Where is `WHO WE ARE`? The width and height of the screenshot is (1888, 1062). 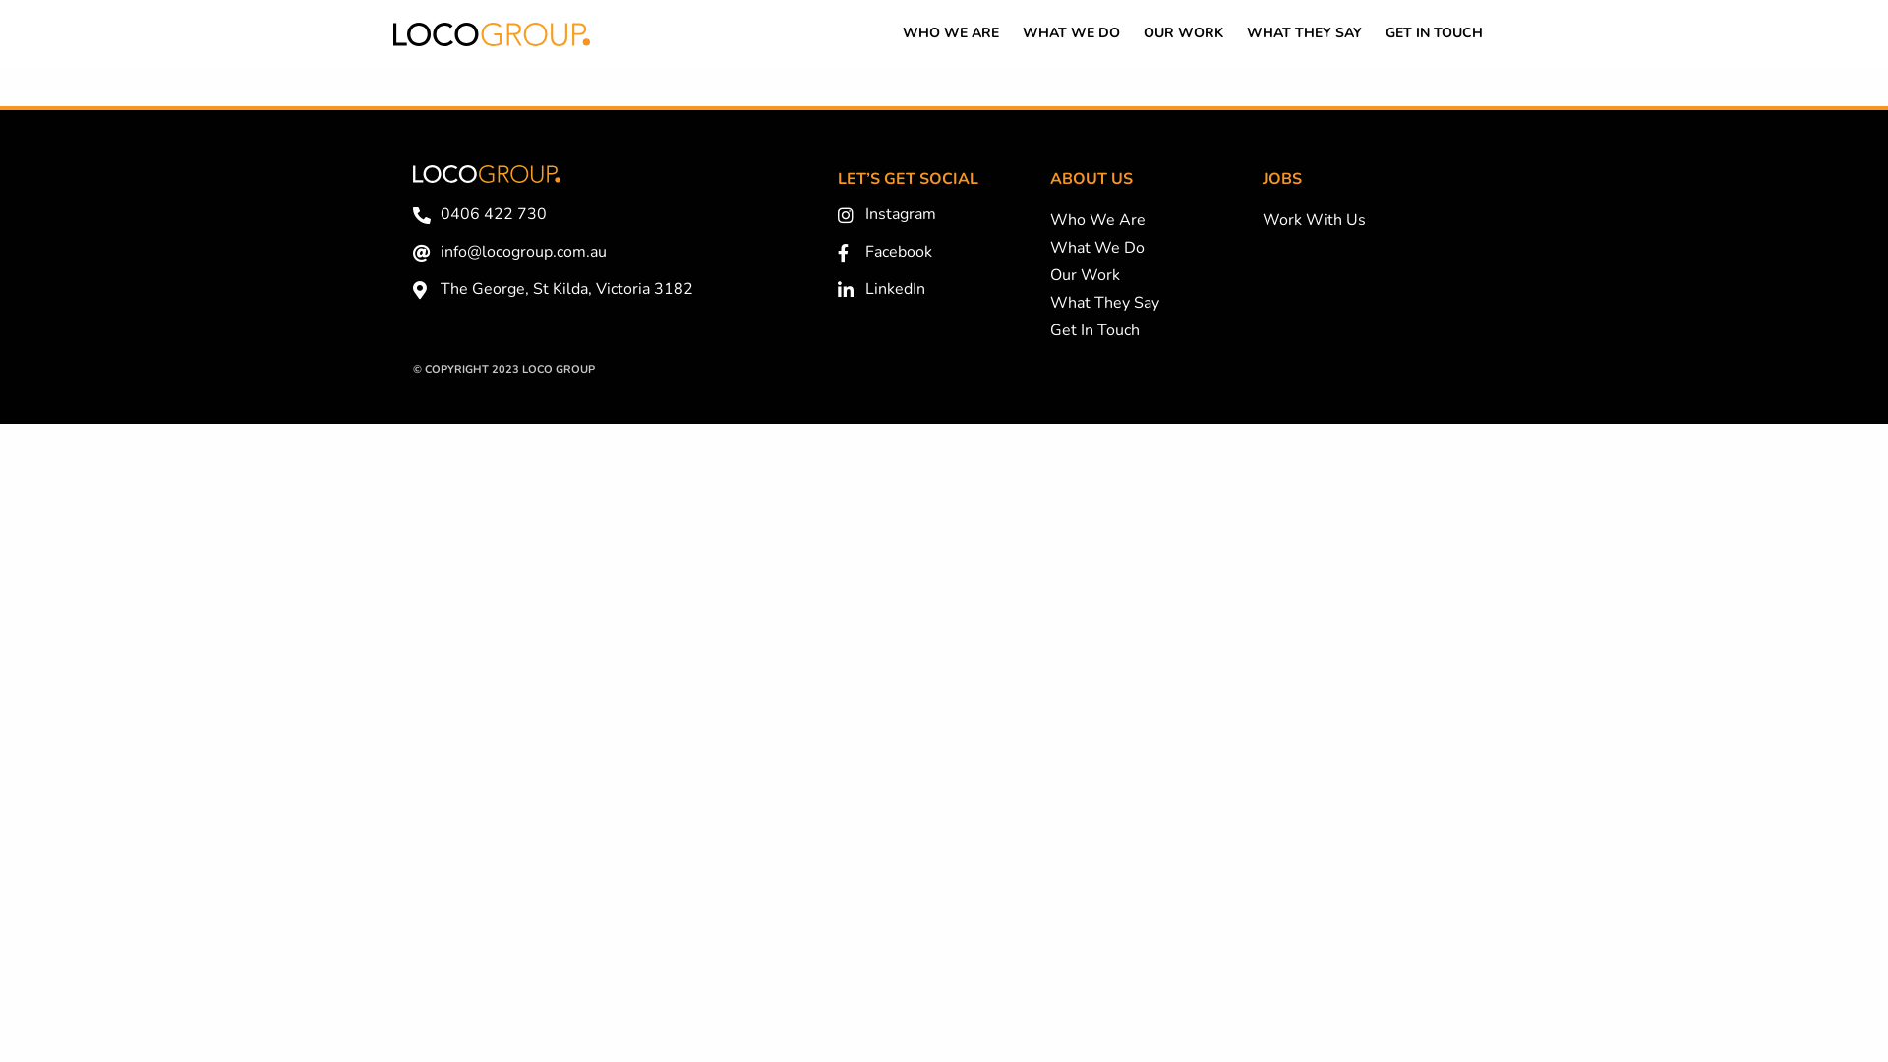
WHO WE ARE is located at coordinates (951, 33).